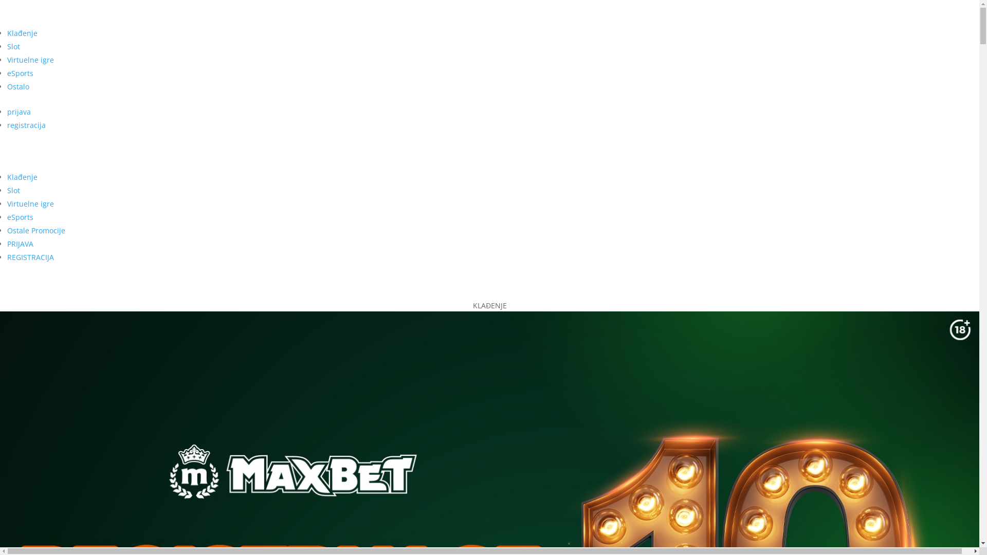  Describe the element at coordinates (21, 244) in the screenshot. I see `PRIJAVA` at that location.